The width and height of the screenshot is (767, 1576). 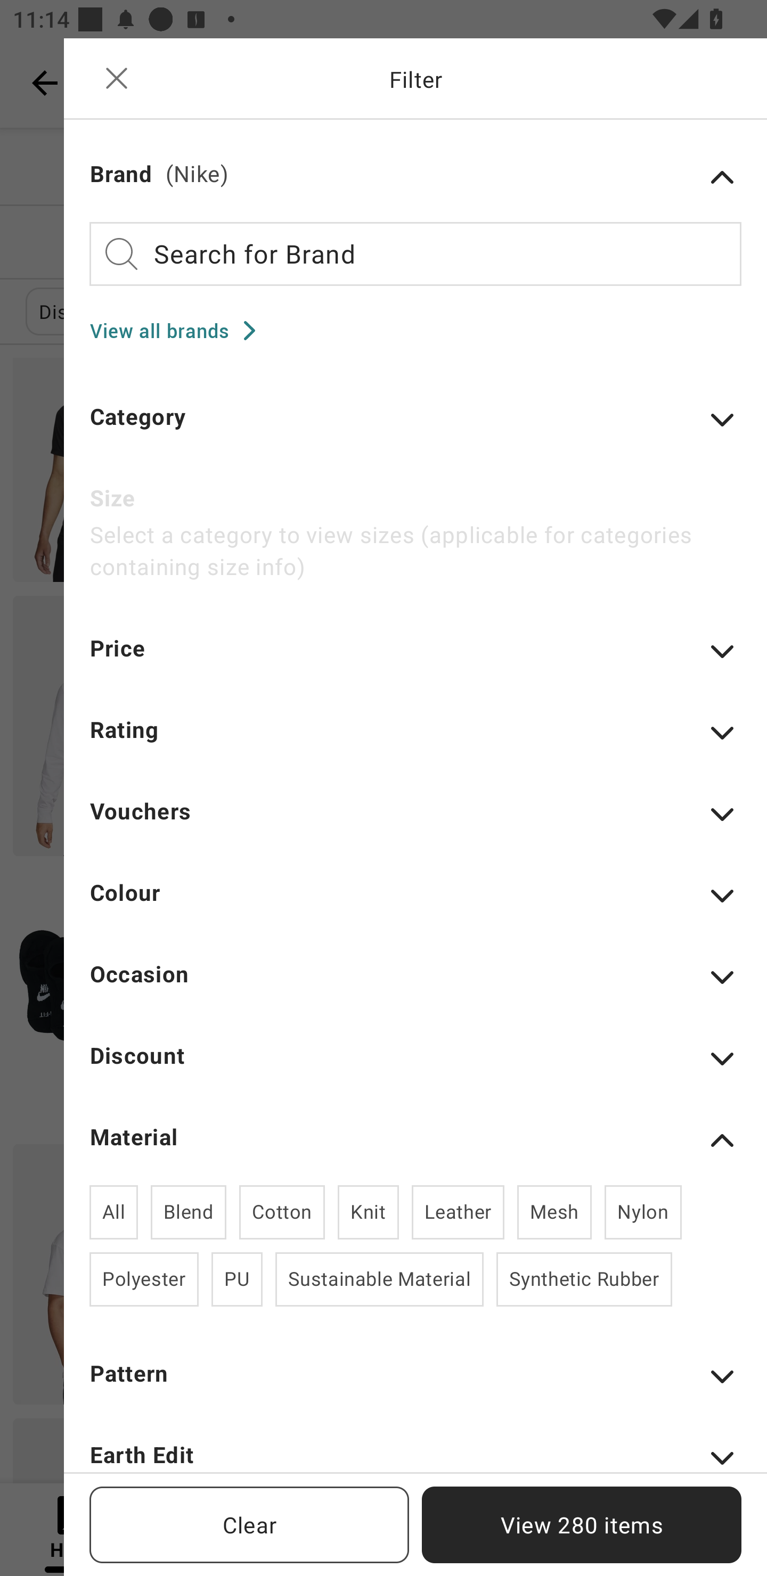 I want to click on Polyester, so click(x=144, y=1279).